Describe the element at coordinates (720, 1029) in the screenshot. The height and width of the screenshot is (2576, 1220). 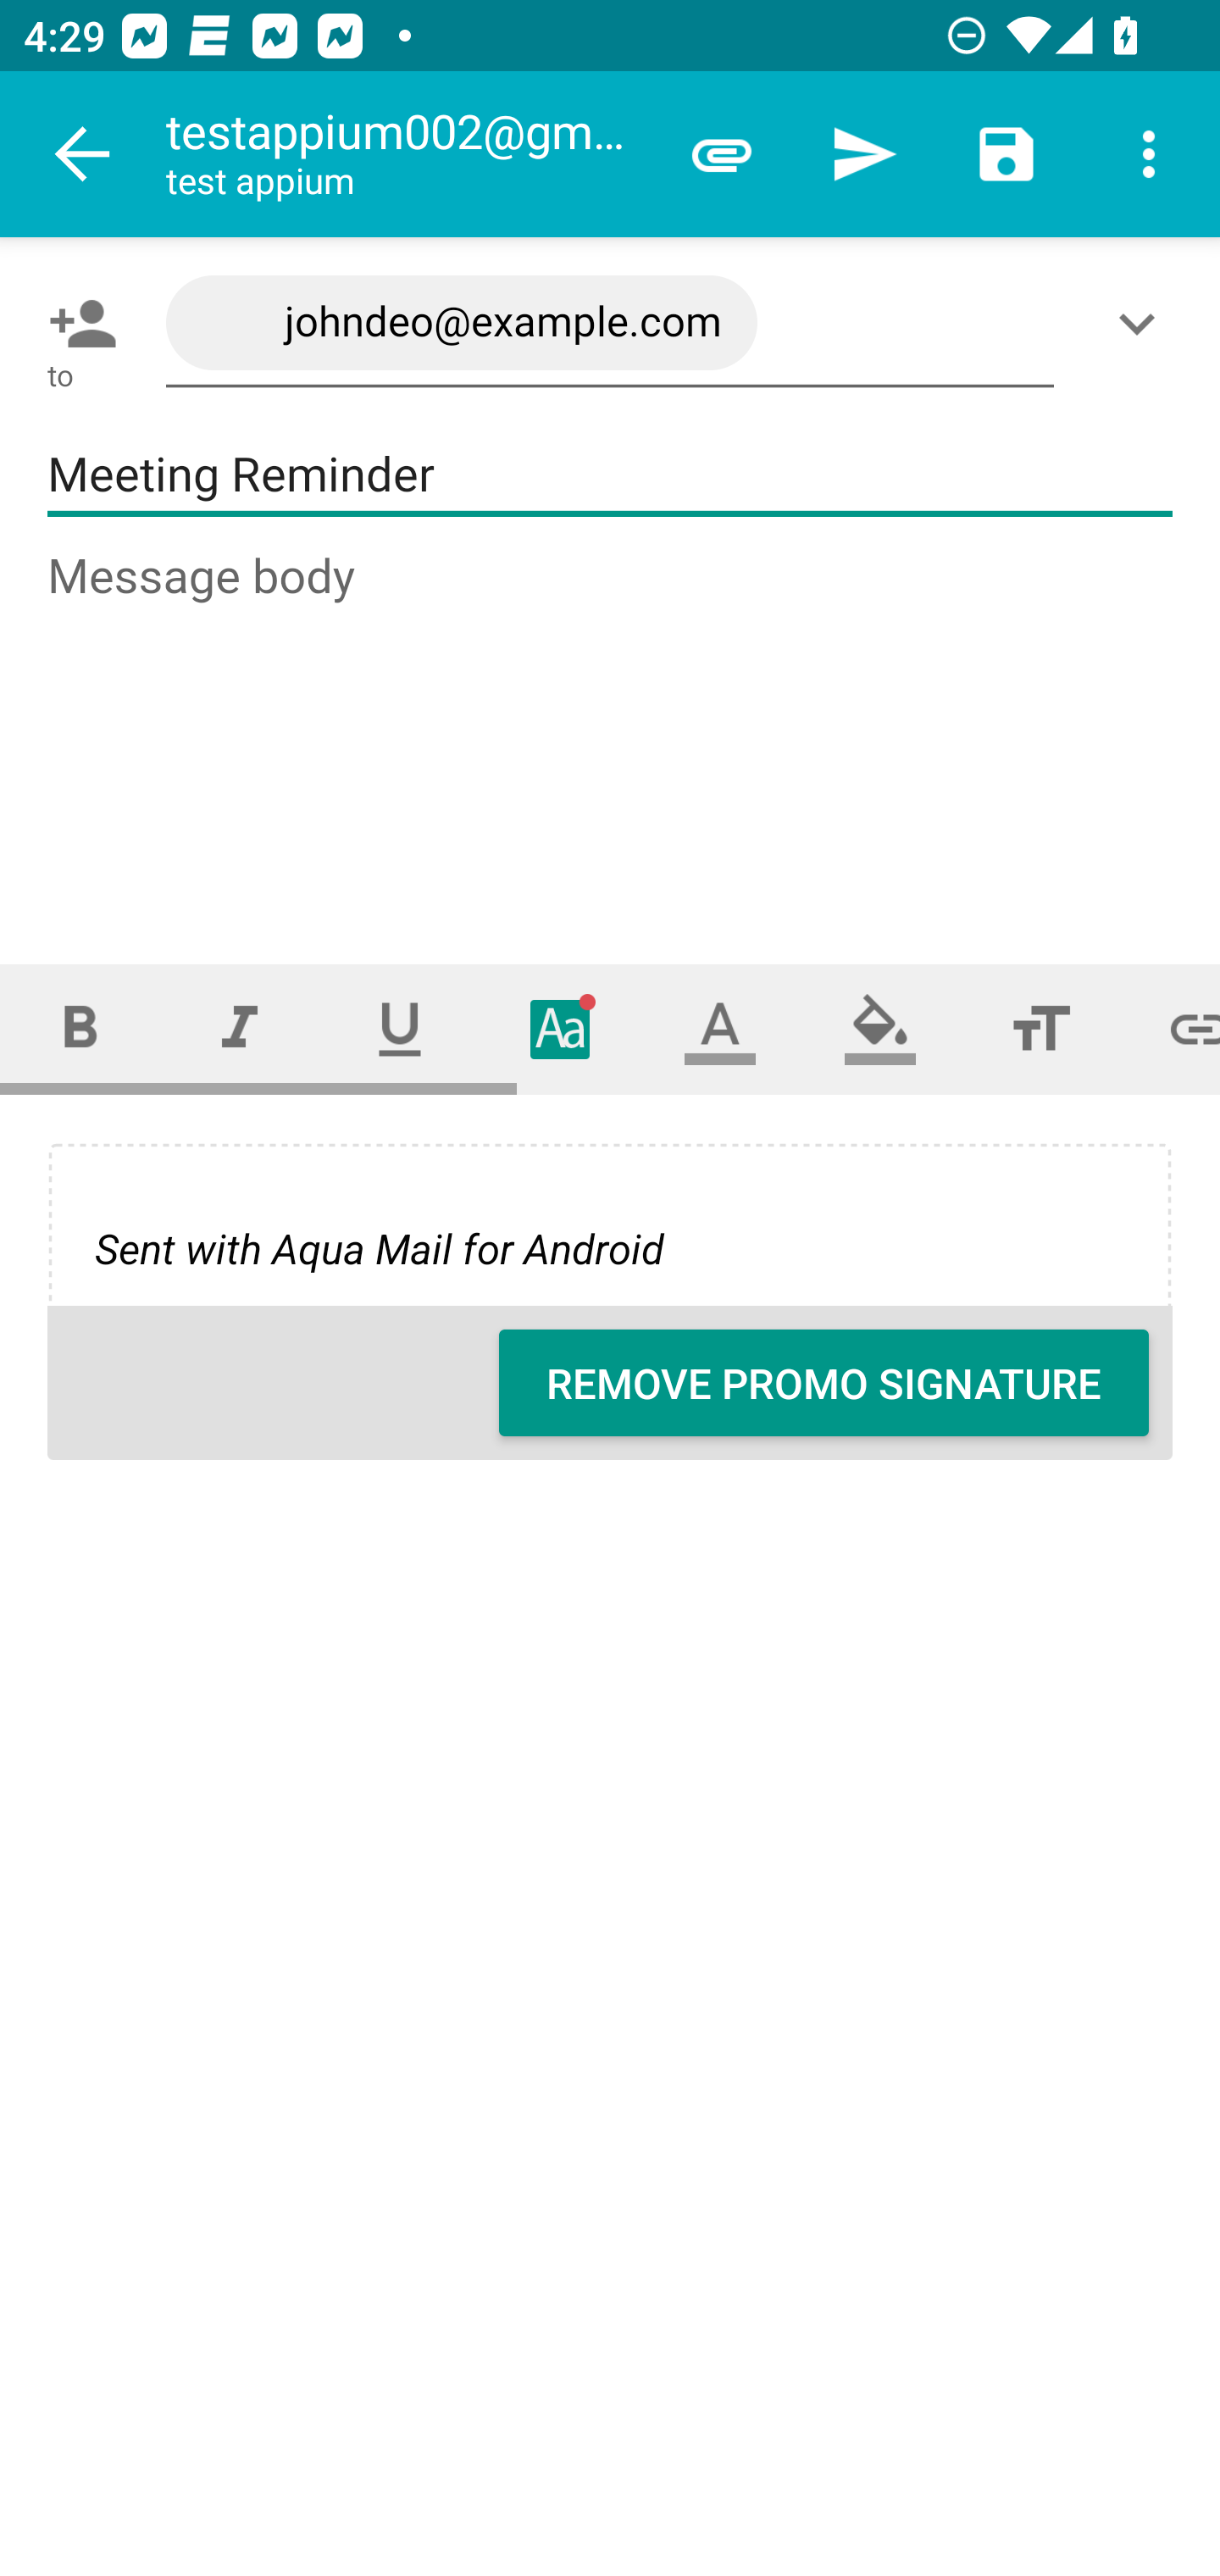
I see `Text color` at that location.